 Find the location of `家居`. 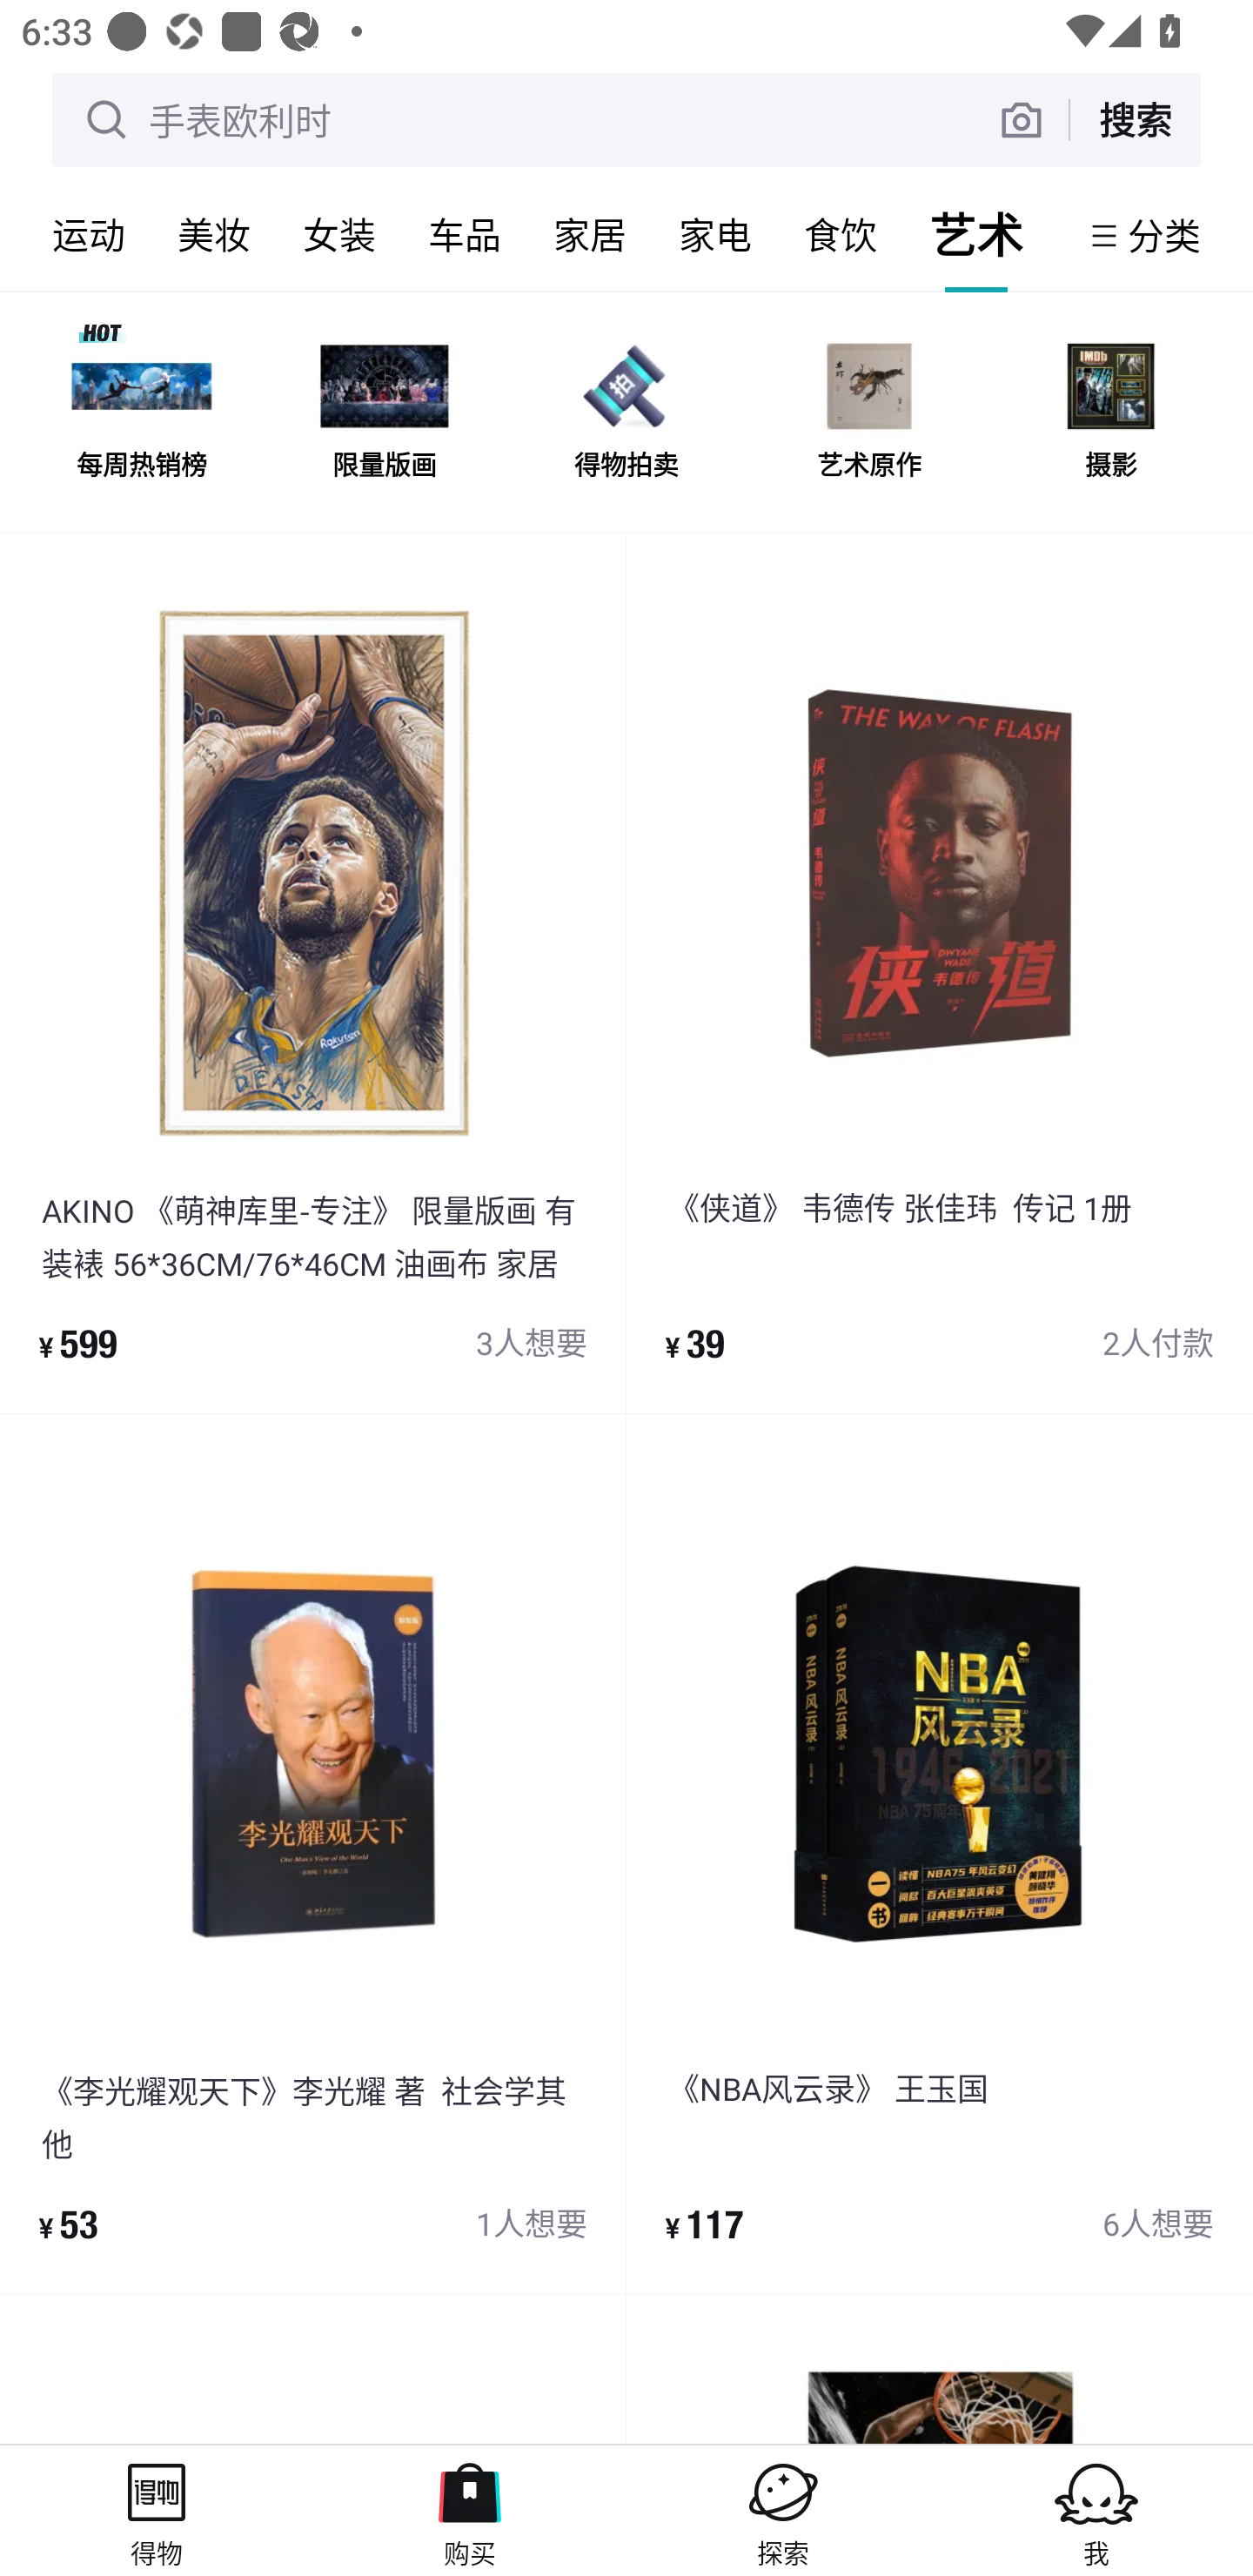

家居 is located at coordinates (590, 235).